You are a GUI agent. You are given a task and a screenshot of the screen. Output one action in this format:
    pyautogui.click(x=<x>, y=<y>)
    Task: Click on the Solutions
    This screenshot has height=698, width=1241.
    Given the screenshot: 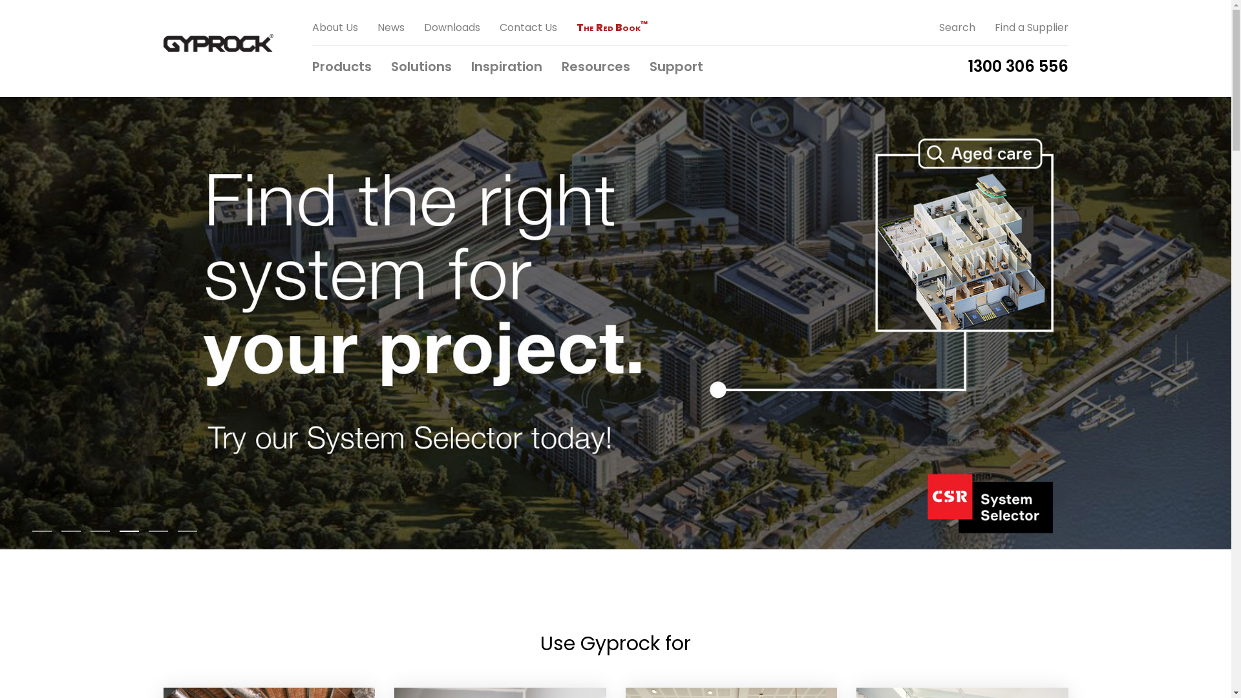 What is the action you would take?
    pyautogui.click(x=430, y=71)
    